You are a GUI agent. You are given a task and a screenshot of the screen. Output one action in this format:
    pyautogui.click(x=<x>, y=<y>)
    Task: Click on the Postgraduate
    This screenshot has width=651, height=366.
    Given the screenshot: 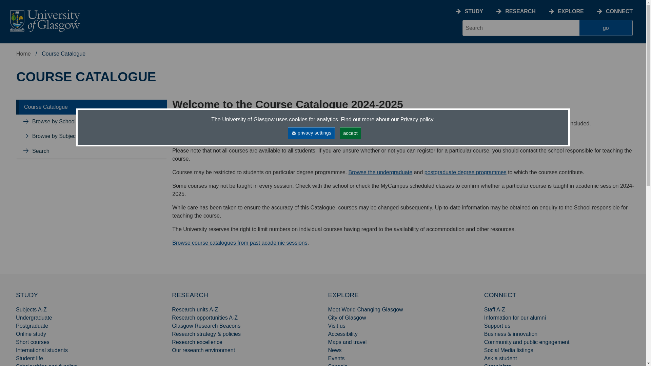 What is the action you would take?
    pyautogui.click(x=32, y=325)
    